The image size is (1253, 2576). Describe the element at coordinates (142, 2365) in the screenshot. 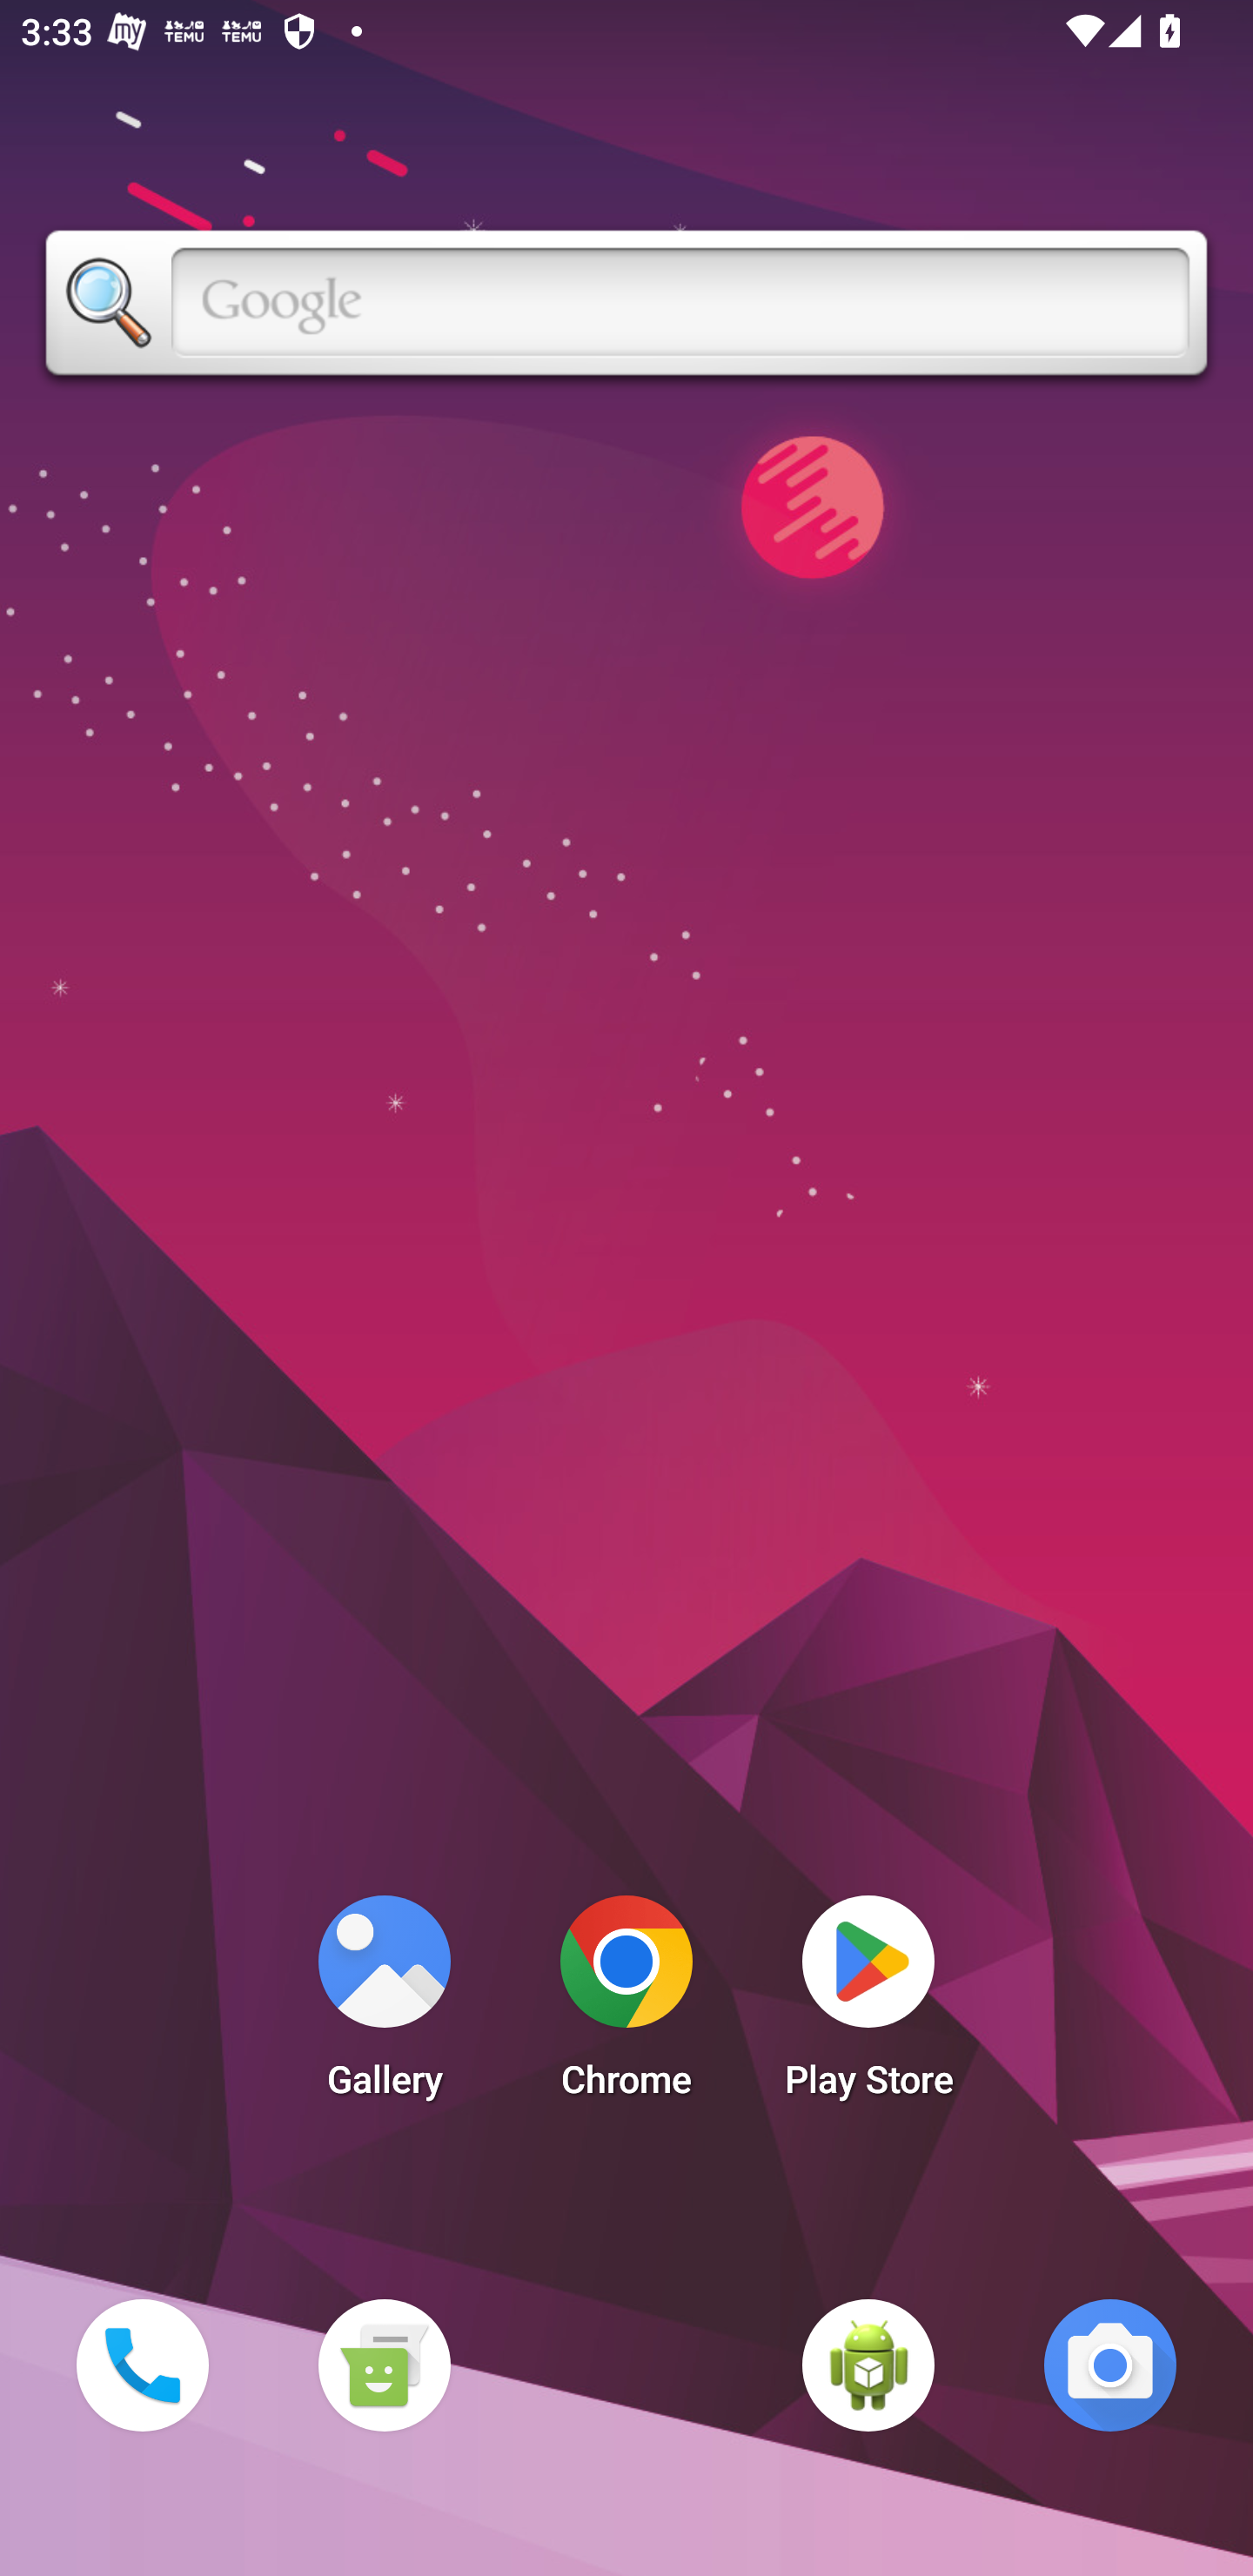

I see `Phone` at that location.